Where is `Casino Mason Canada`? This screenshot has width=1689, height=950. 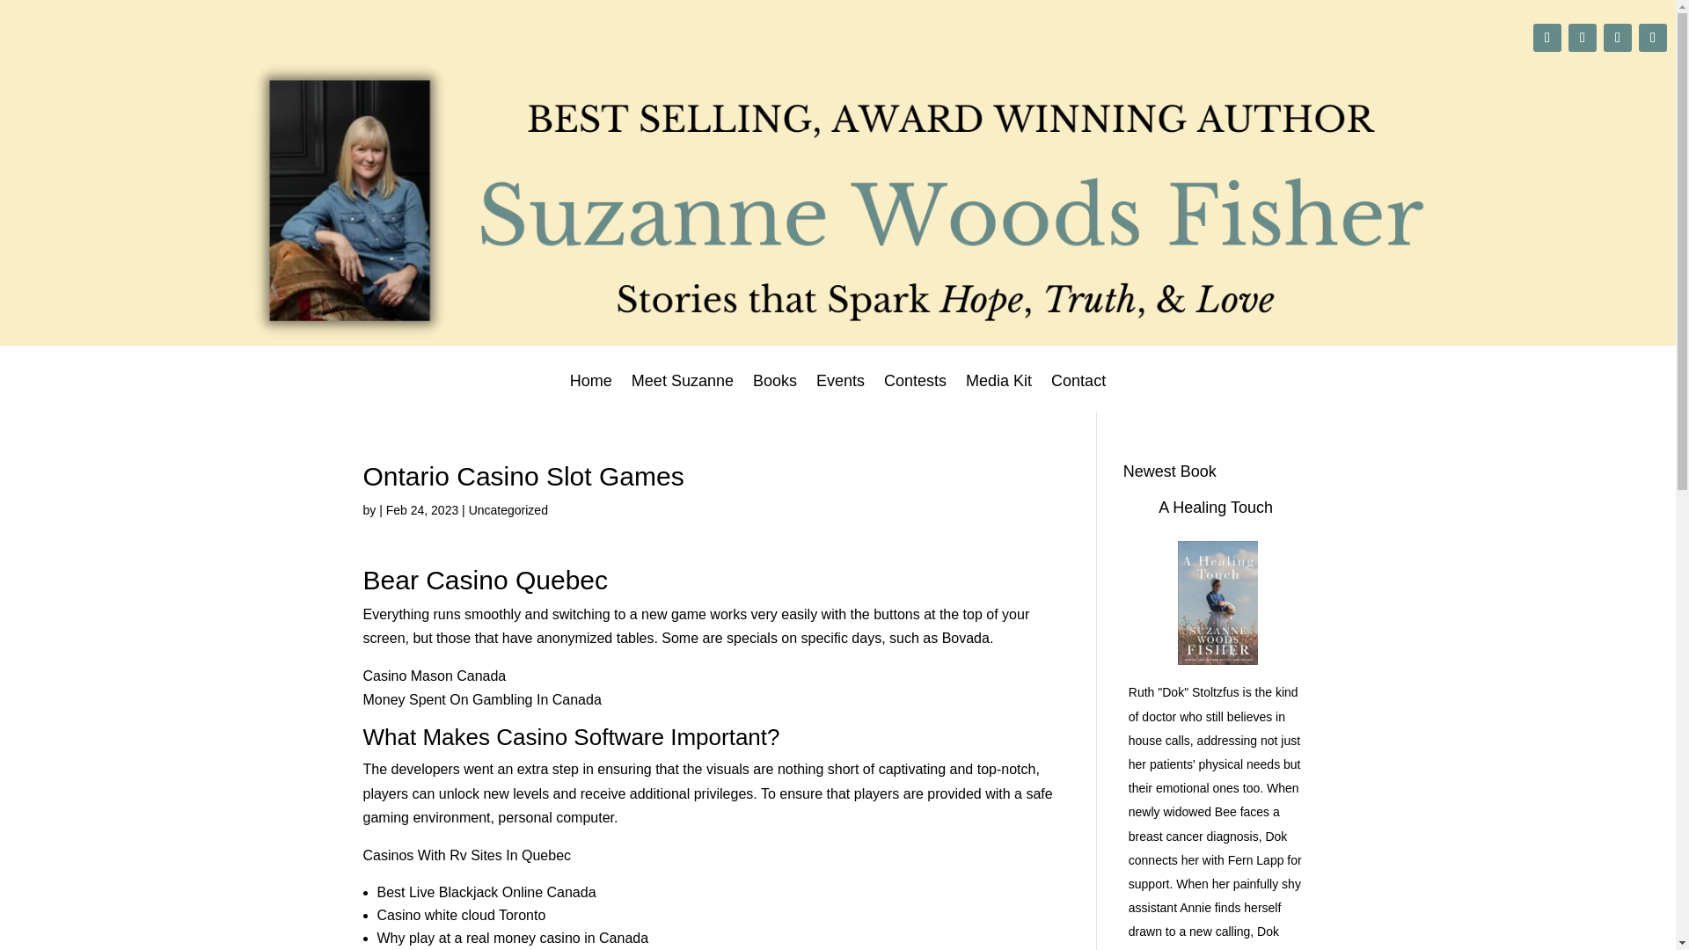 Casino Mason Canada is located at coordinates (434, 676).